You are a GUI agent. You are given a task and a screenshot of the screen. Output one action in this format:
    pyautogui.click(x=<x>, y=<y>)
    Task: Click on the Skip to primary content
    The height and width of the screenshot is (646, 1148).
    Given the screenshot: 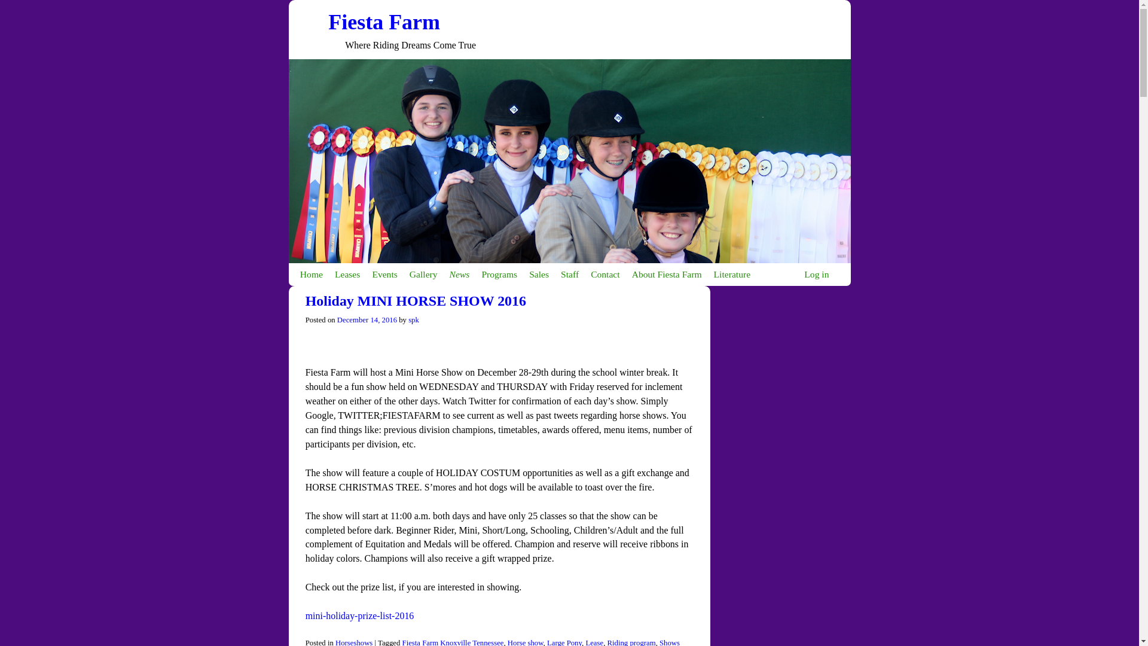 What is the action you would take?
    pyautogui.click(x=322, y=268)
    